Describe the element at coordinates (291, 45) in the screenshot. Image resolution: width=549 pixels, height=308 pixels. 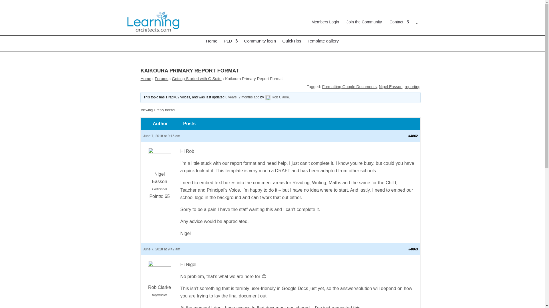
I see `QuickTips` at that location.